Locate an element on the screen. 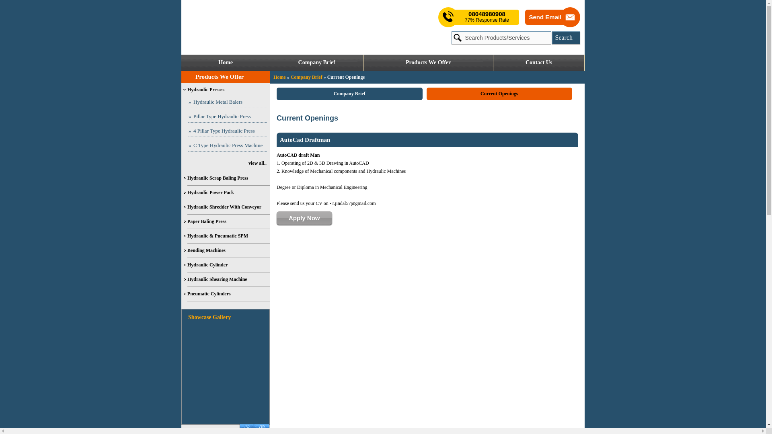 The width and height of the screenshot is (772, 434). Home is located at coordinates (279, 77).